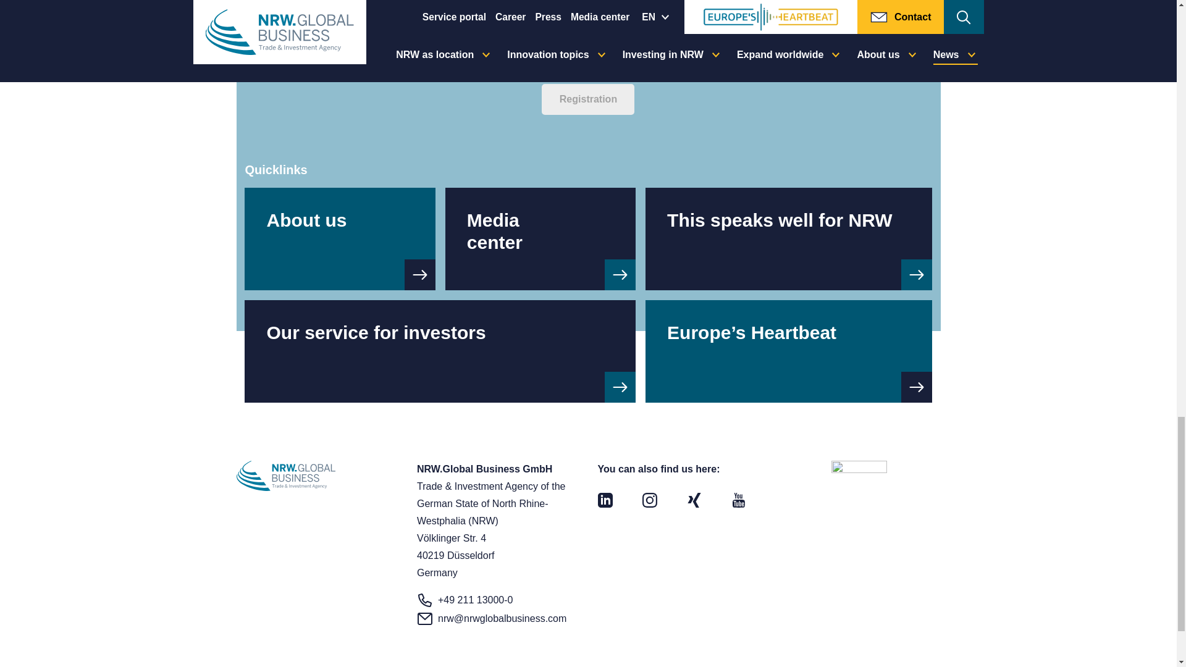 This screenshot has width=1186, height=667. Describe the element at coordinates (739, 499) in the screenshot. I see `YouTube` at that location.